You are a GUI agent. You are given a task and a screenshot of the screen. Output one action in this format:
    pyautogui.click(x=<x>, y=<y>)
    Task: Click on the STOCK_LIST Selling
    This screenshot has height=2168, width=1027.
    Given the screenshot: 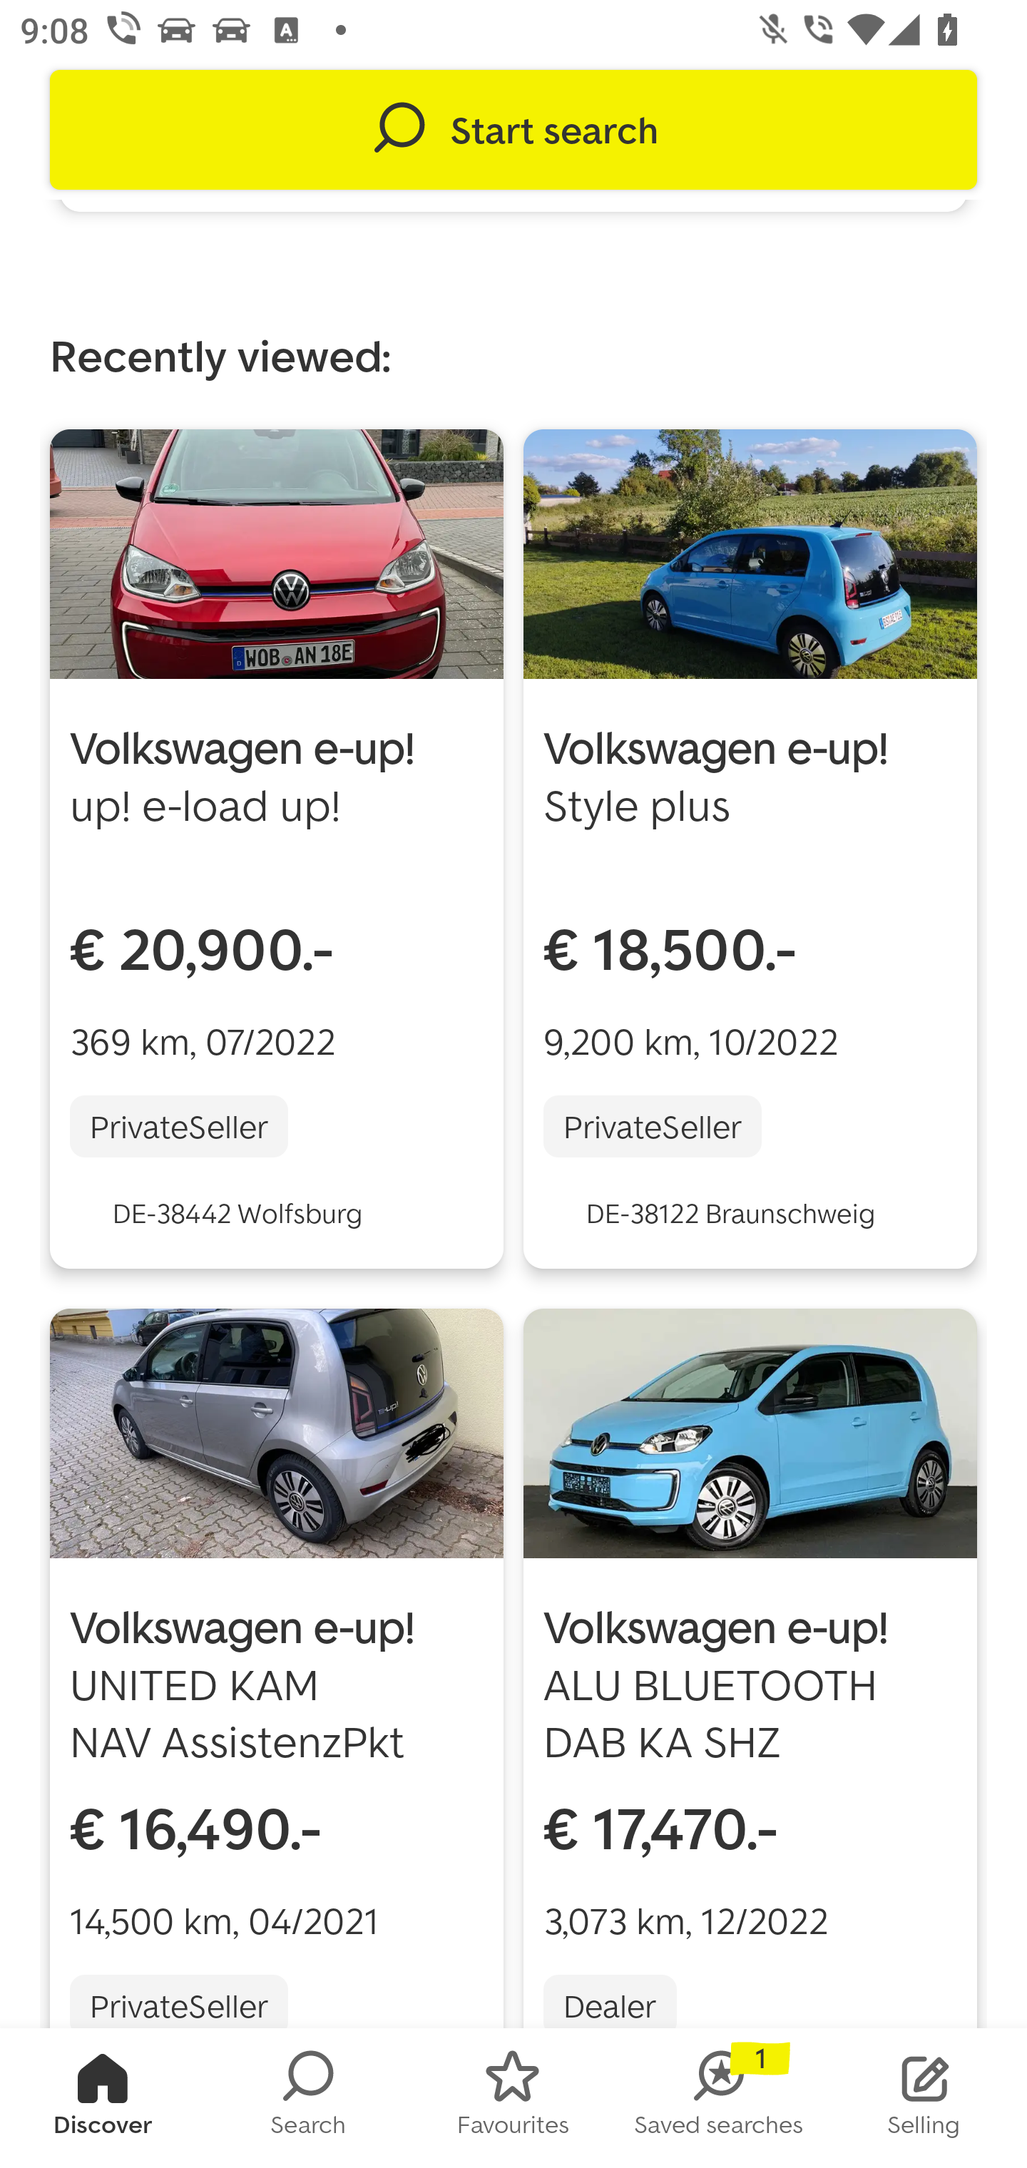 What is the action you would take?
    pyautogui.click(x=924, y=2098)
    